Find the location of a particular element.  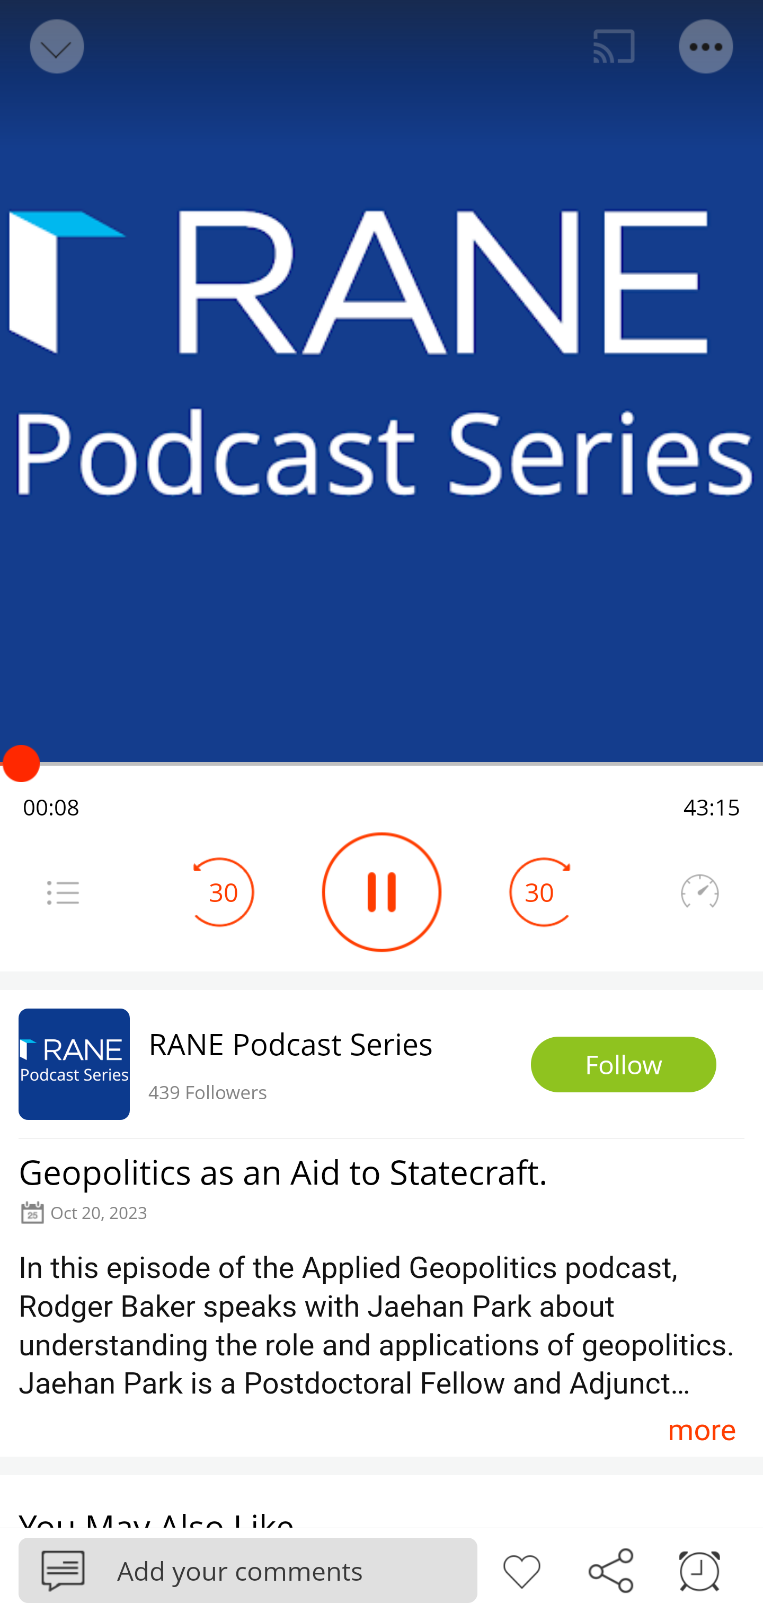

Sleep timer is located at coordinates (699, 1569).